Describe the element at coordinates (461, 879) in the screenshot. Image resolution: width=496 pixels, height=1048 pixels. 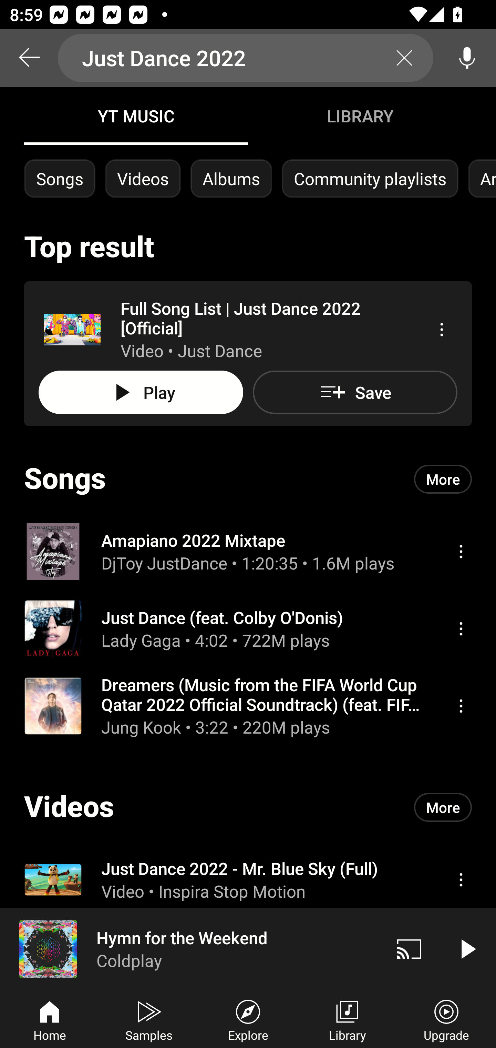
I see `Menu` at that location.